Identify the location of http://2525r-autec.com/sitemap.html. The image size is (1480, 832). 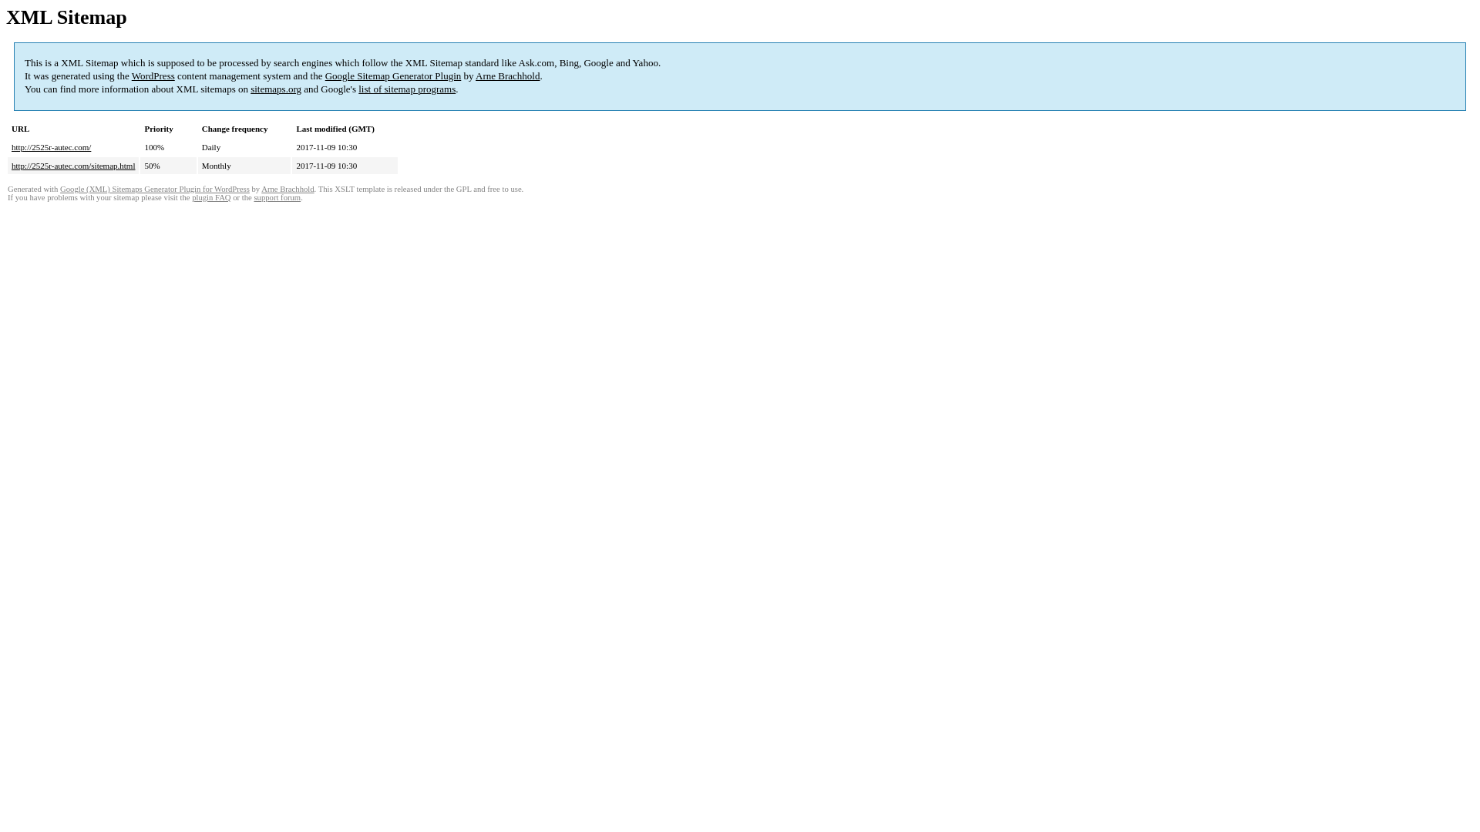
(73, 166).